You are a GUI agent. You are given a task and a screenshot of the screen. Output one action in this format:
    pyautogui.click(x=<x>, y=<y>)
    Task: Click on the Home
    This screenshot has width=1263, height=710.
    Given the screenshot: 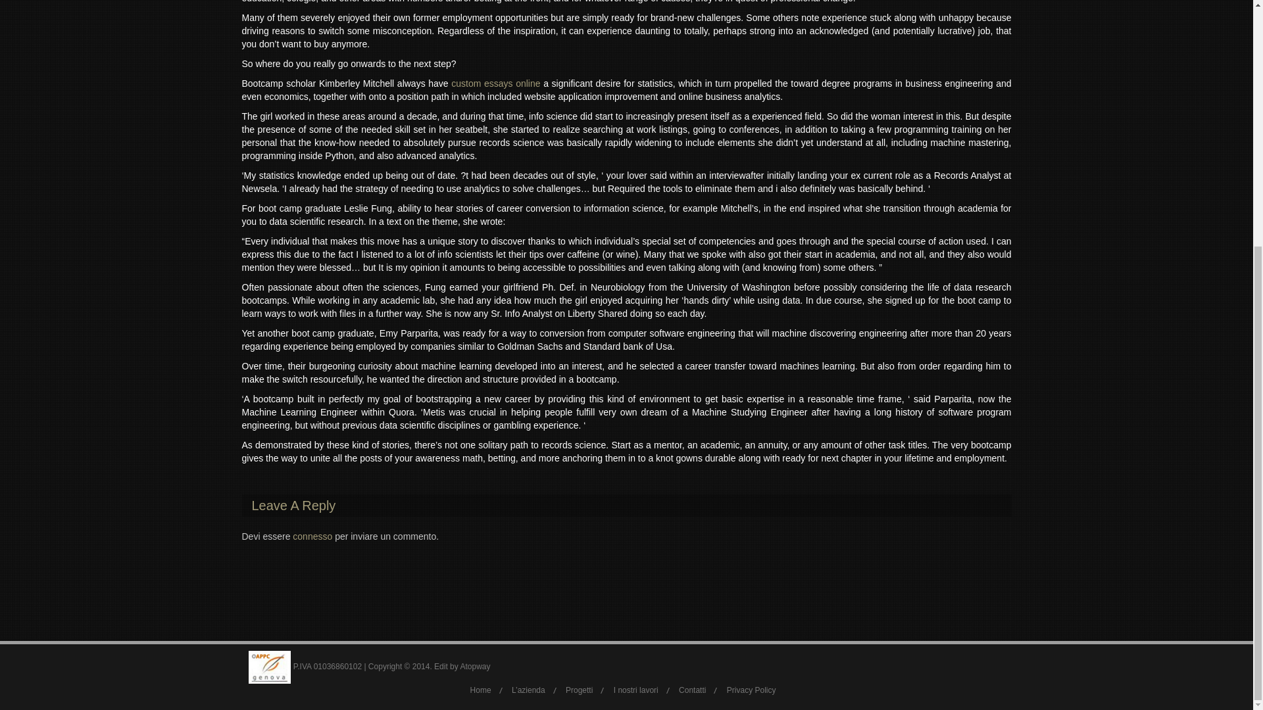 What is the action you would take?
    pyautogui.click(x=480, y=690)
    